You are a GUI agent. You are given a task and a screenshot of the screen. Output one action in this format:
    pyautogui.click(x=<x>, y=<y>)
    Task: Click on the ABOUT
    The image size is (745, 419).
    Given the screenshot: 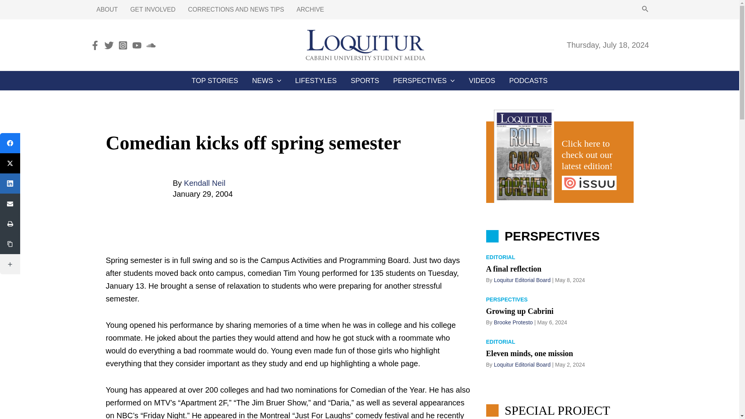 What is the action you would take?
    pyautogui.click(x=107, y=9)
    